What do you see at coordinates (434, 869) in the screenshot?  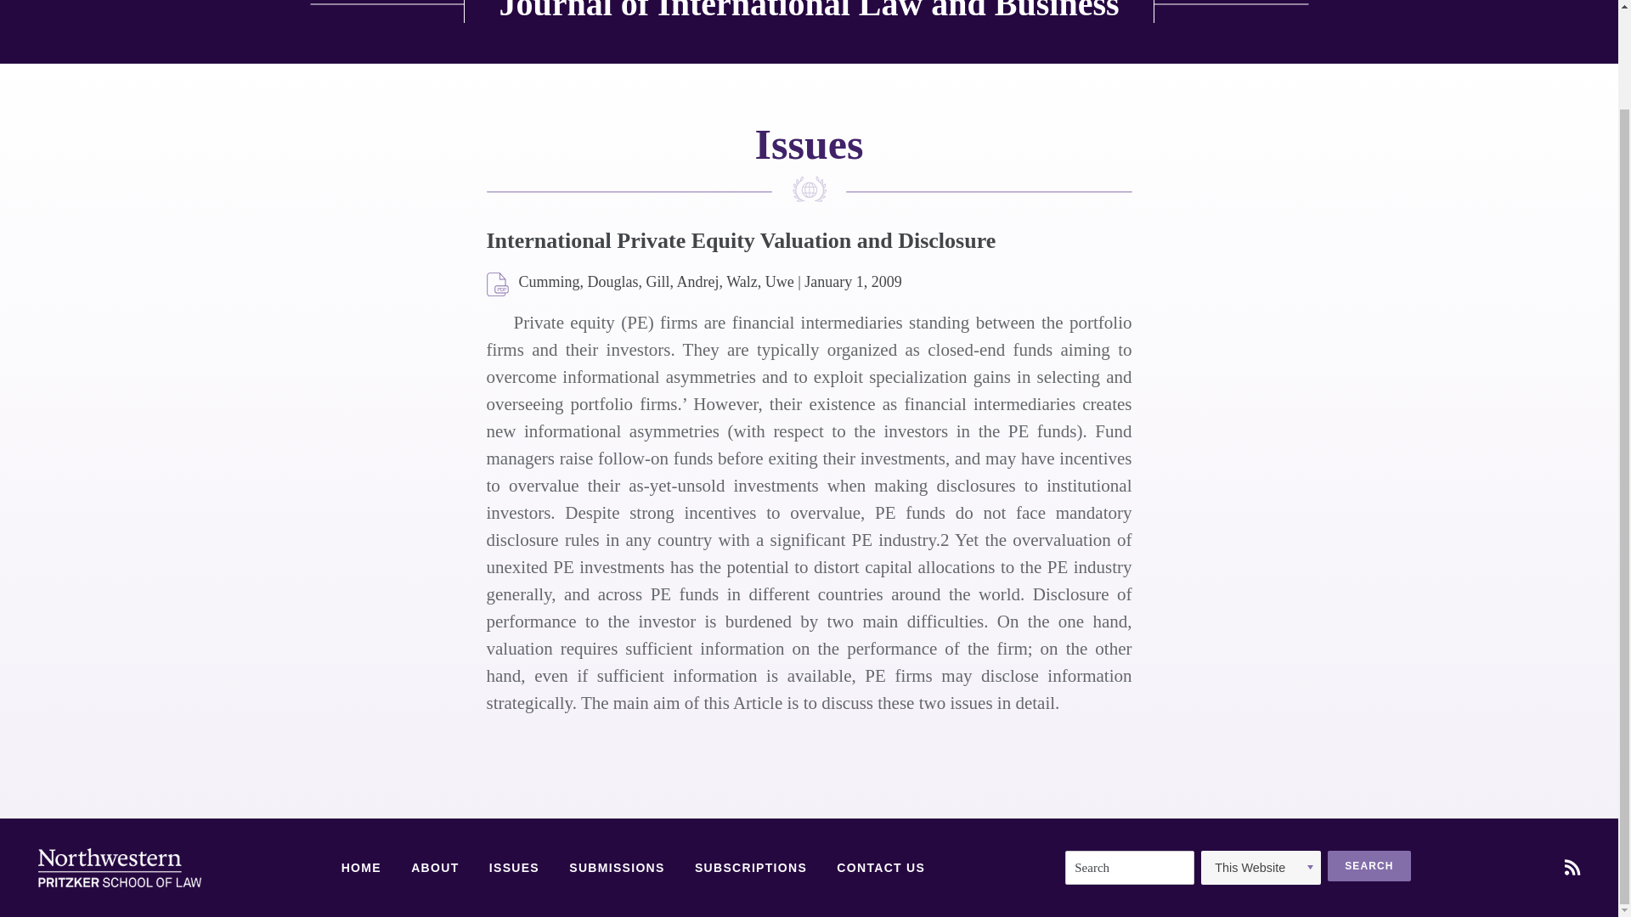 I see `ABOUT` at bounding box center [434, 869].